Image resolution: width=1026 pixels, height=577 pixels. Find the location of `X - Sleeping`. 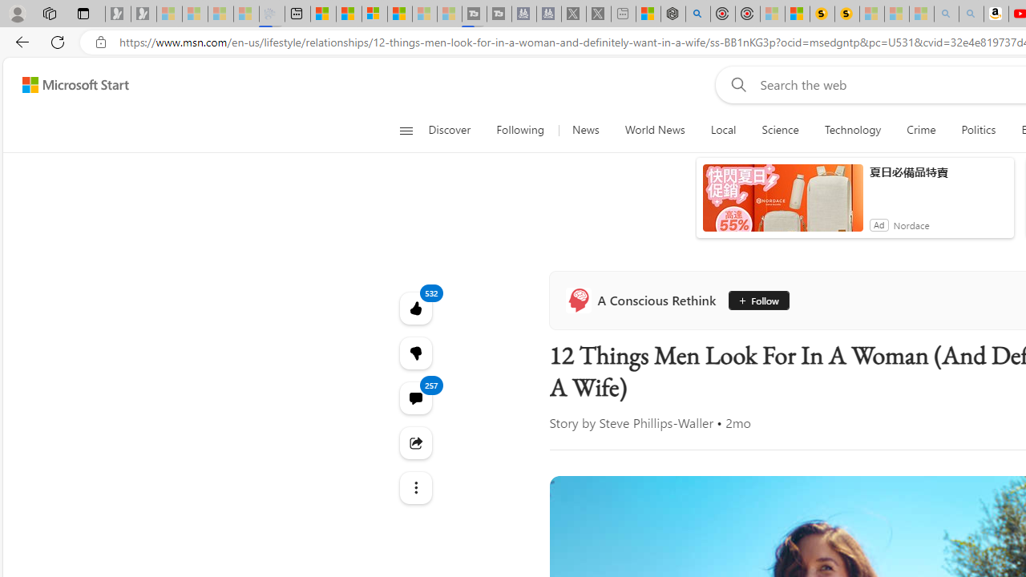

X - Sleeping is located at coordinates (598, 14).